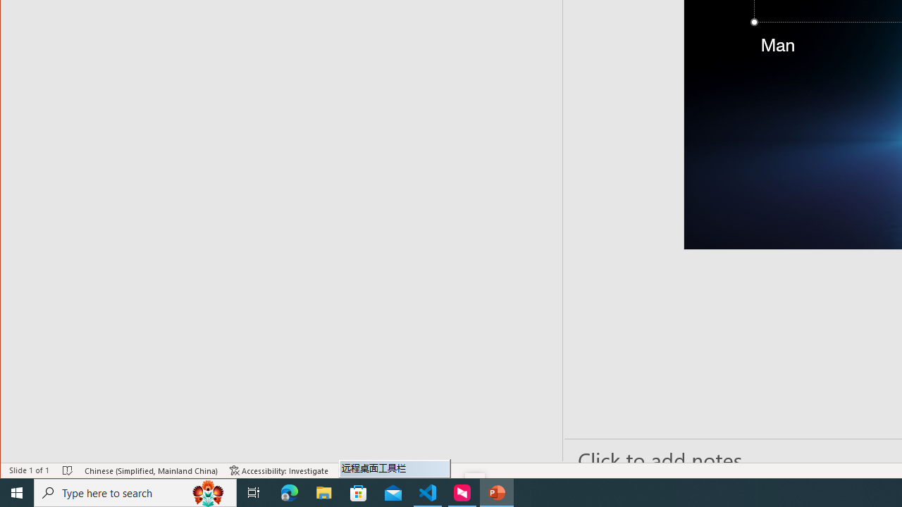 The width and height of the screenshot is (902, 507). What do you see at coordinates (290, 493) in the screenshot?
I see `Microsoft Edge` at bounding box center [290, 493].